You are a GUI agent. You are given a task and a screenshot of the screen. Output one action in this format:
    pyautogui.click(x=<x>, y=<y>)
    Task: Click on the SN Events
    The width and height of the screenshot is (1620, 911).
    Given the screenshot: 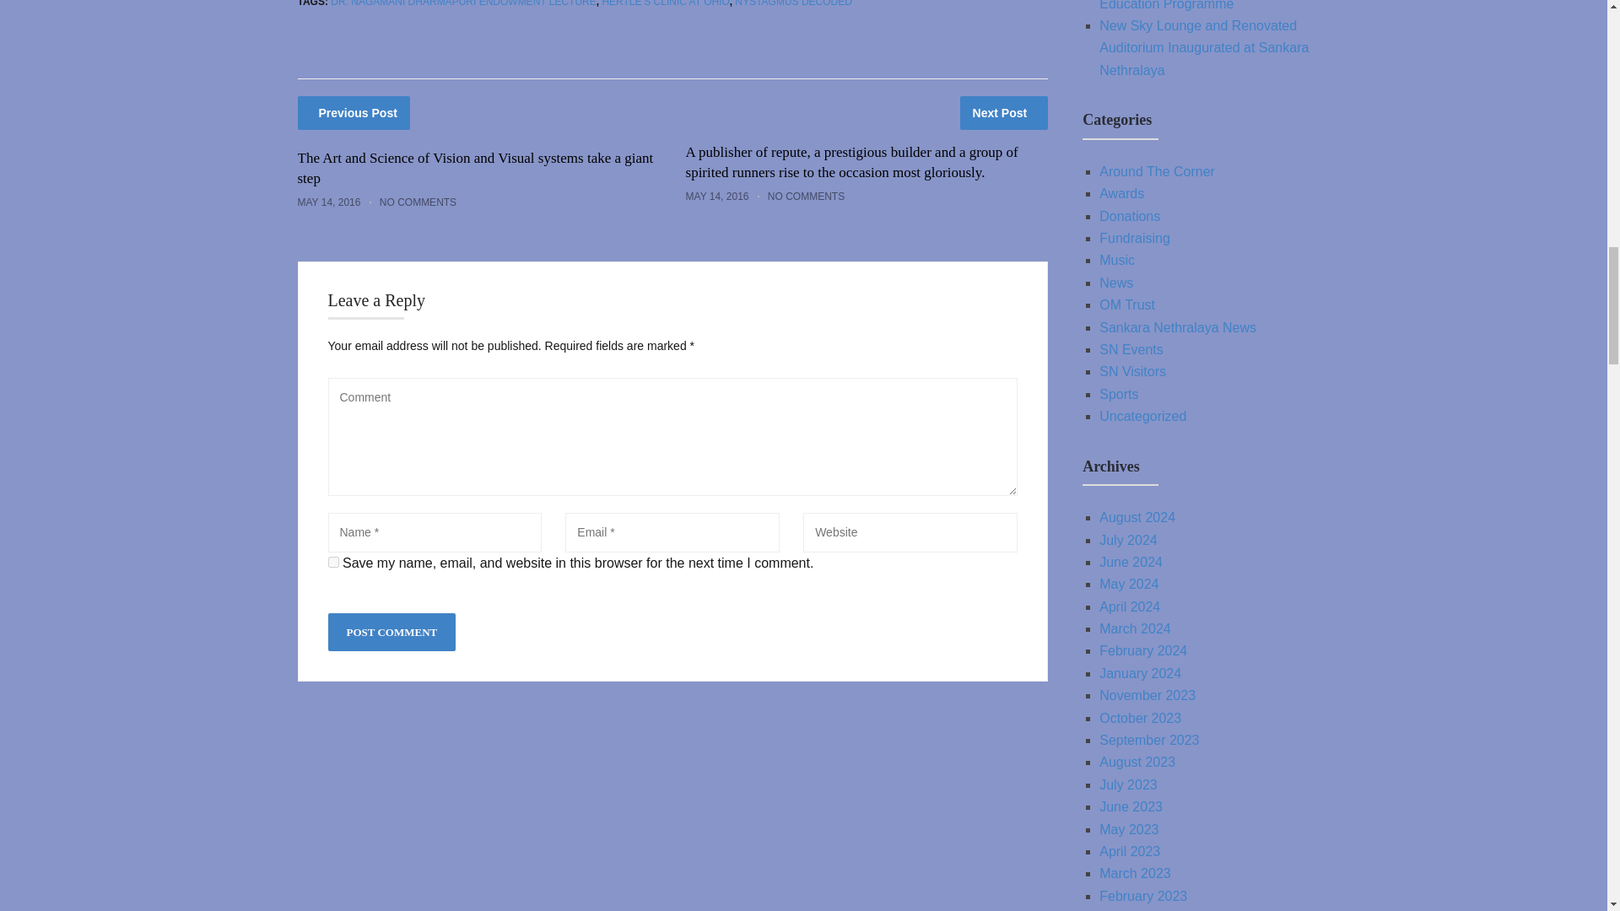 What is the action you would take?
    pyautogui.click(x=1131, y=349)
    